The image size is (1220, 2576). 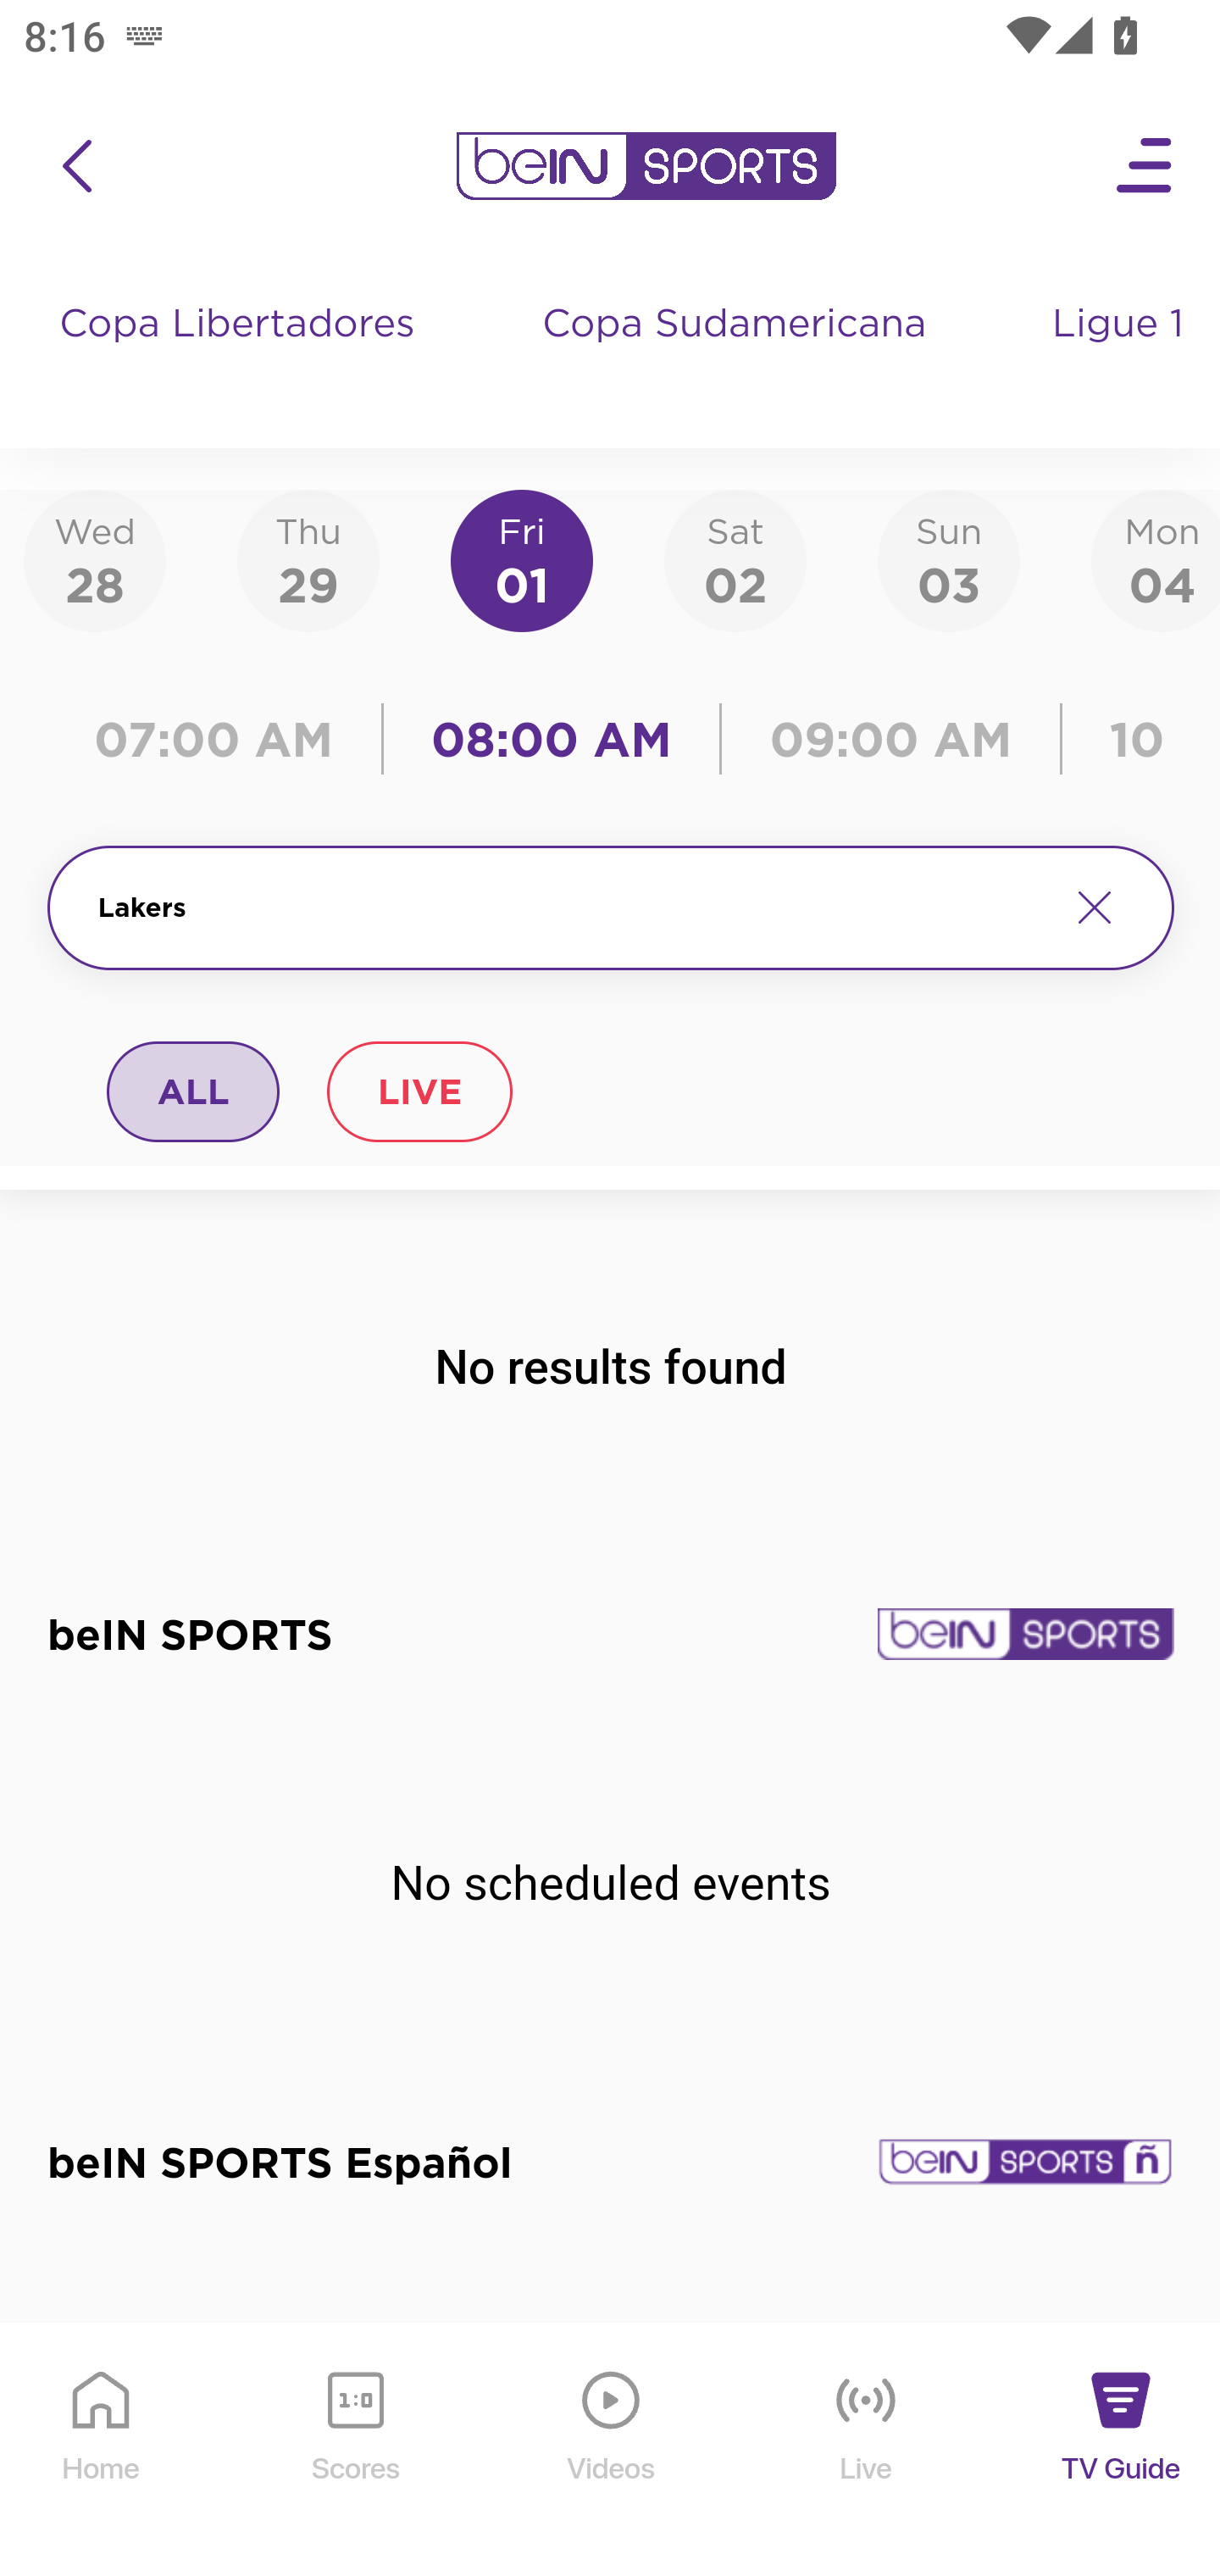 What do you see at coordinates (612, 2451) in the screenshot?
I see `Videos Videos Icon Videos` at bounding box center [612, 2451].